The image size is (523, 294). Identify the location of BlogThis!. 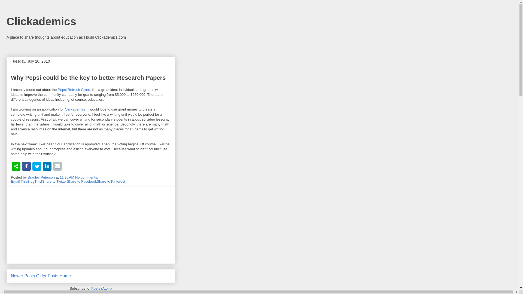
(34, 181).